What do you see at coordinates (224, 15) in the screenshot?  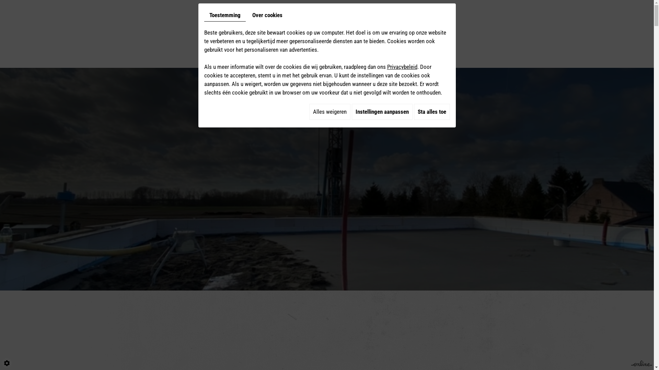 I see `Toestemming` at bounding box center [224, 15].